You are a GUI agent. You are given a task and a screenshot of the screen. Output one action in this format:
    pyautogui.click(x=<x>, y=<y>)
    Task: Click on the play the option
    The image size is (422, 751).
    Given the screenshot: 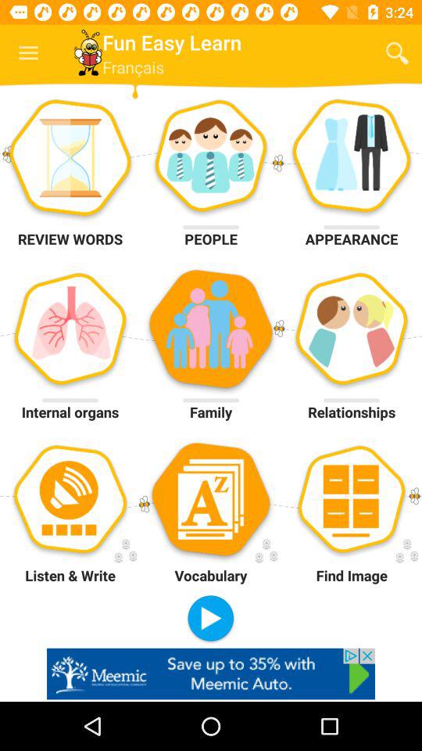 What is the action you would take?
    pyautogui.click(x=211, y=620)
    